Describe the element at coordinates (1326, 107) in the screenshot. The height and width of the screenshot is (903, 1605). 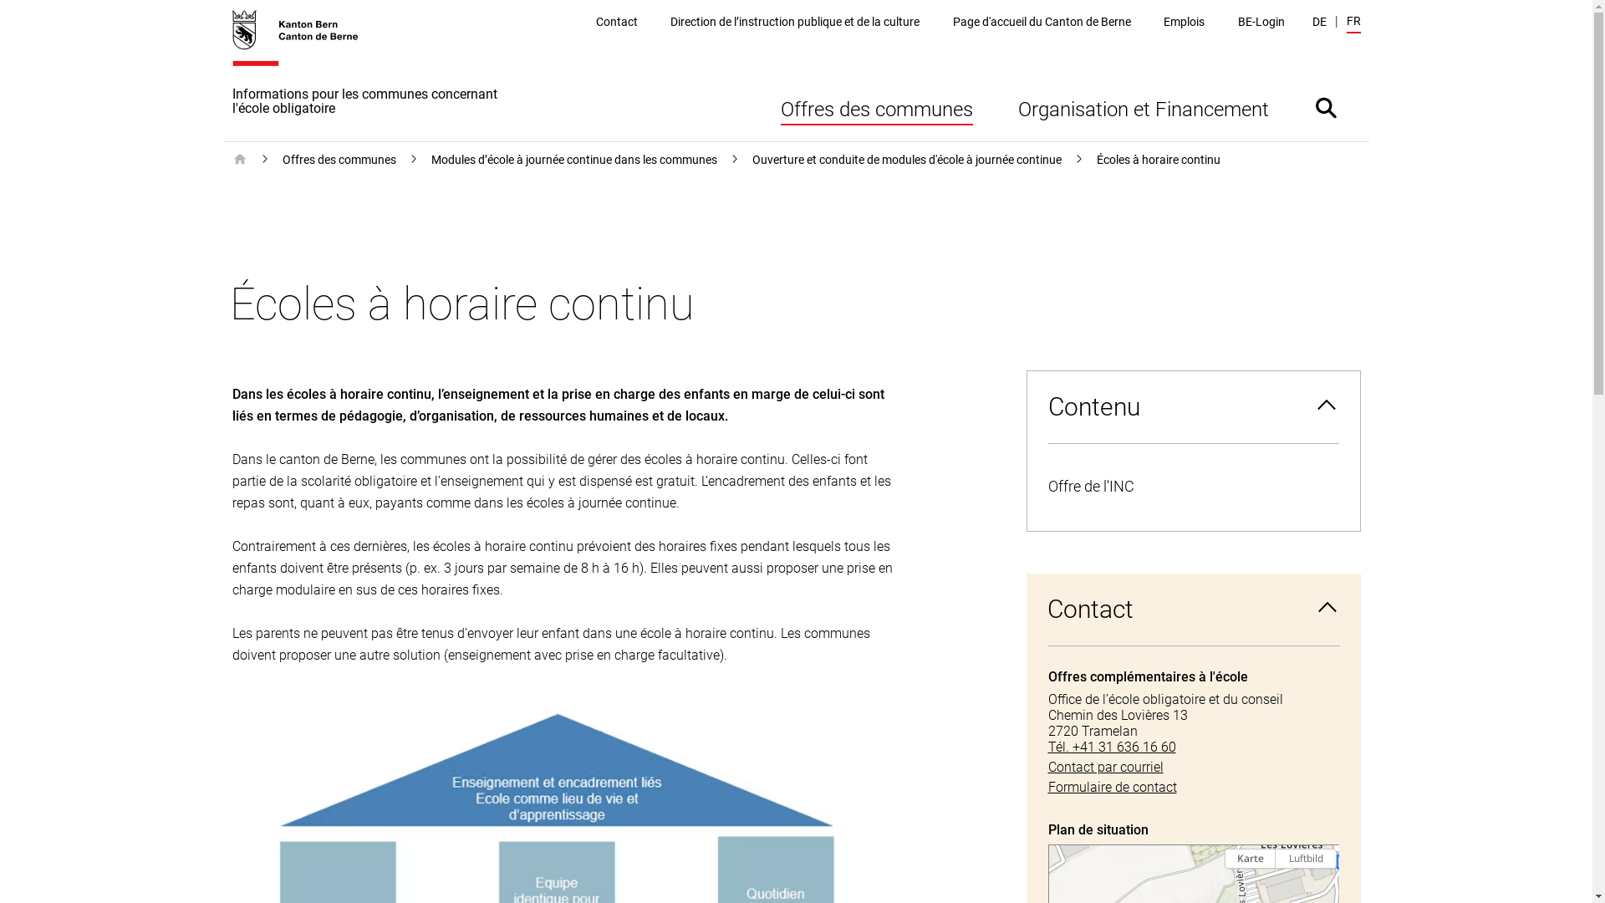
I see `Afficher/masquer la barre de recherche` at that location.